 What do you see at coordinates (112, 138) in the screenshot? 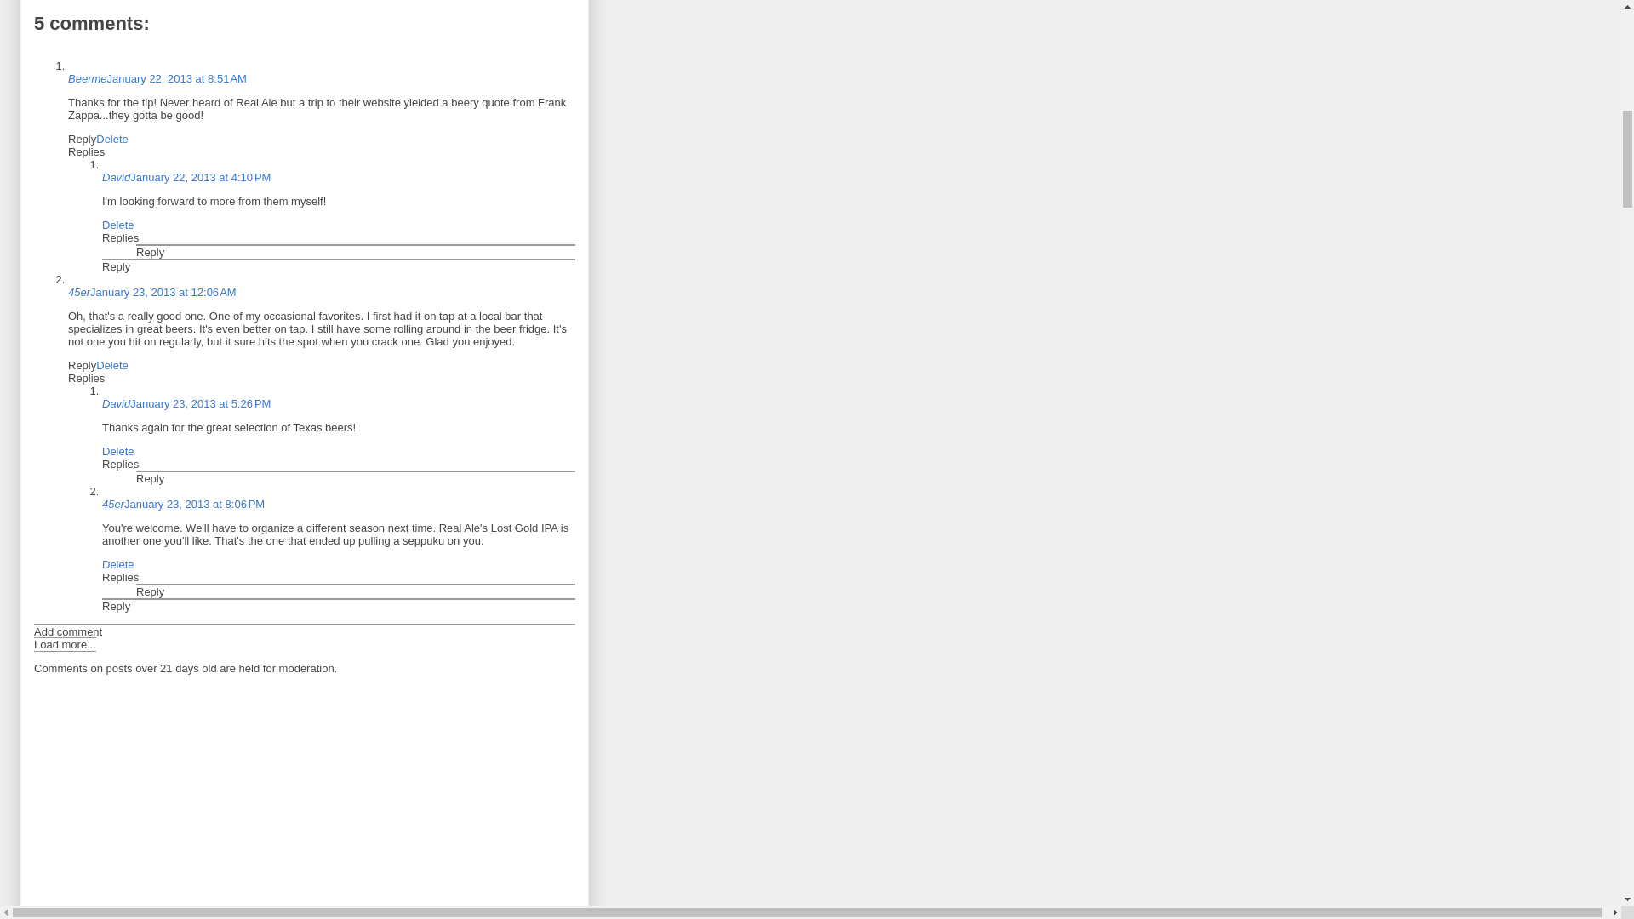
I see `Delete` at bounding box center [112, 138].